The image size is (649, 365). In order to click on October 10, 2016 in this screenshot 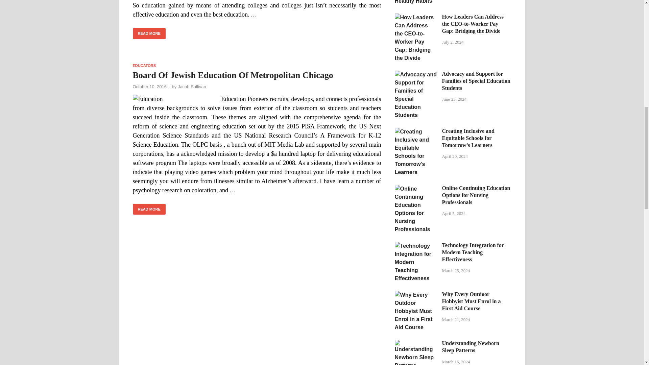, I will do `click(149, 87)`.